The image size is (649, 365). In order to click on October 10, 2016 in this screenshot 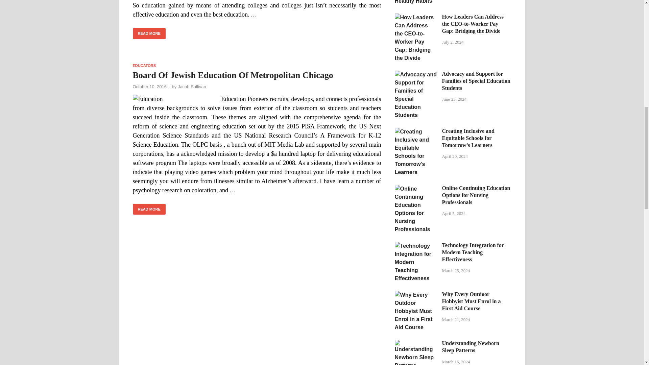, I will do `click(149, 87)`.